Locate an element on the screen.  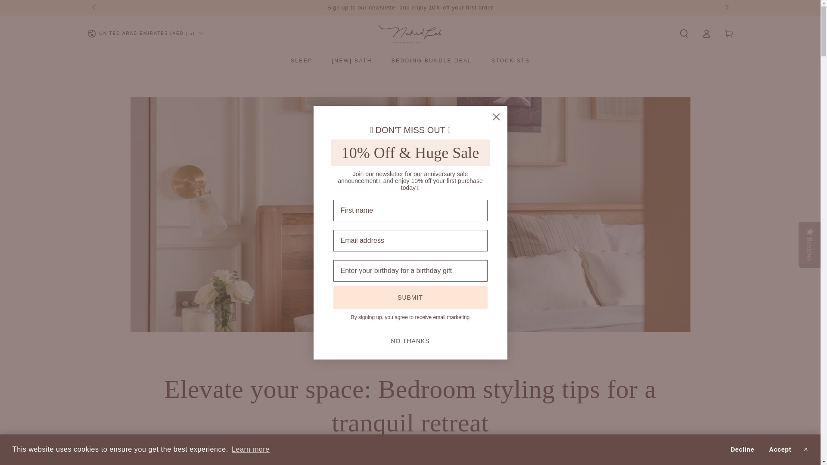
Decline is located at coordinates (742, 449).